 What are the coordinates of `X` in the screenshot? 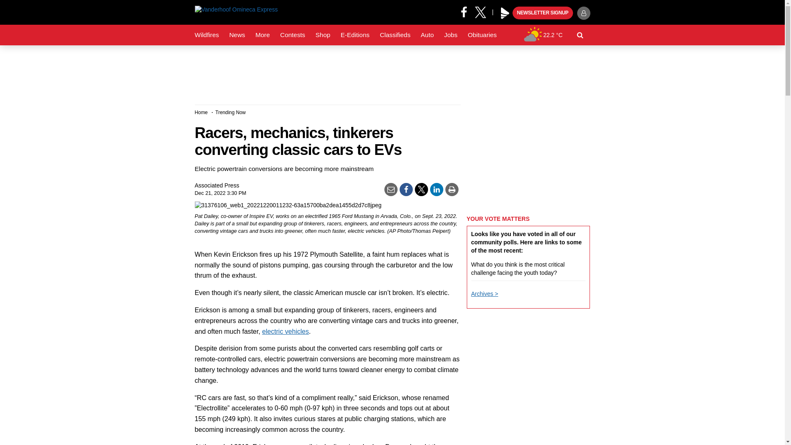 It's located at (483, 12).